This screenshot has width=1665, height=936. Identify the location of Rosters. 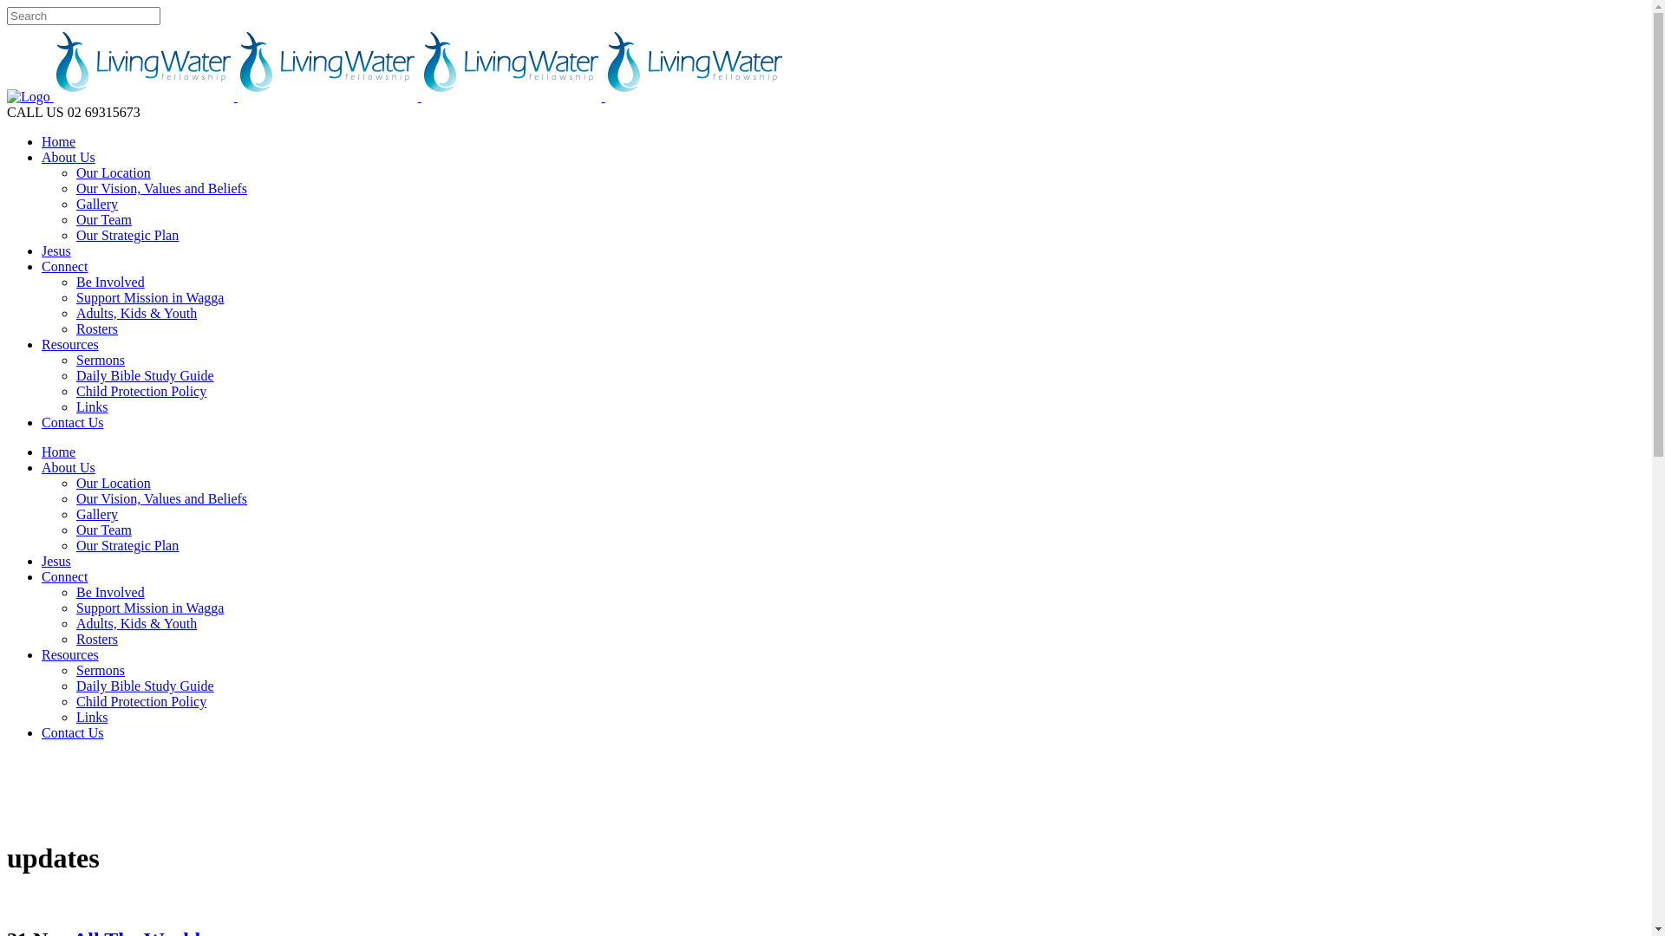
(97, 329).